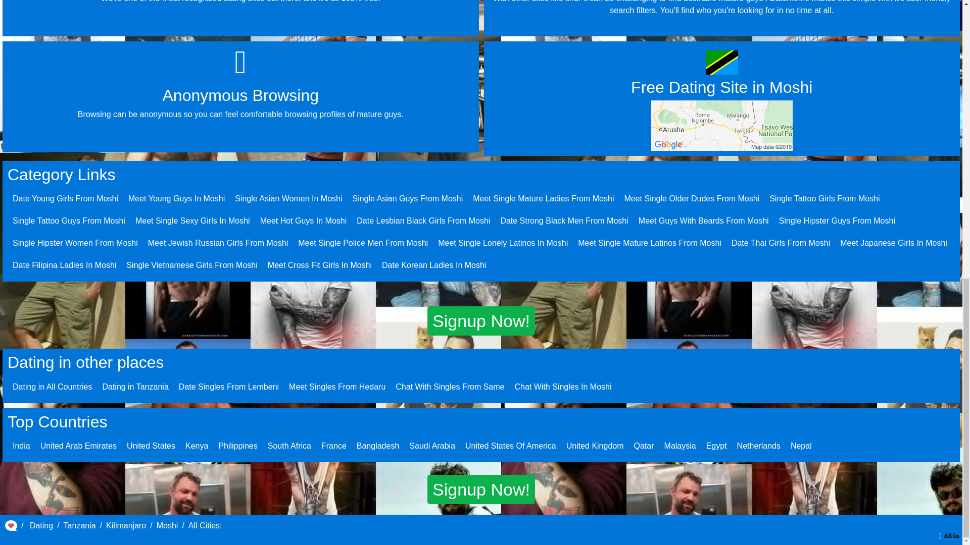  Describe the element at coordinates (176, 198) in the screenshot. I see `Meet Young Guys In Moshi` at that location.